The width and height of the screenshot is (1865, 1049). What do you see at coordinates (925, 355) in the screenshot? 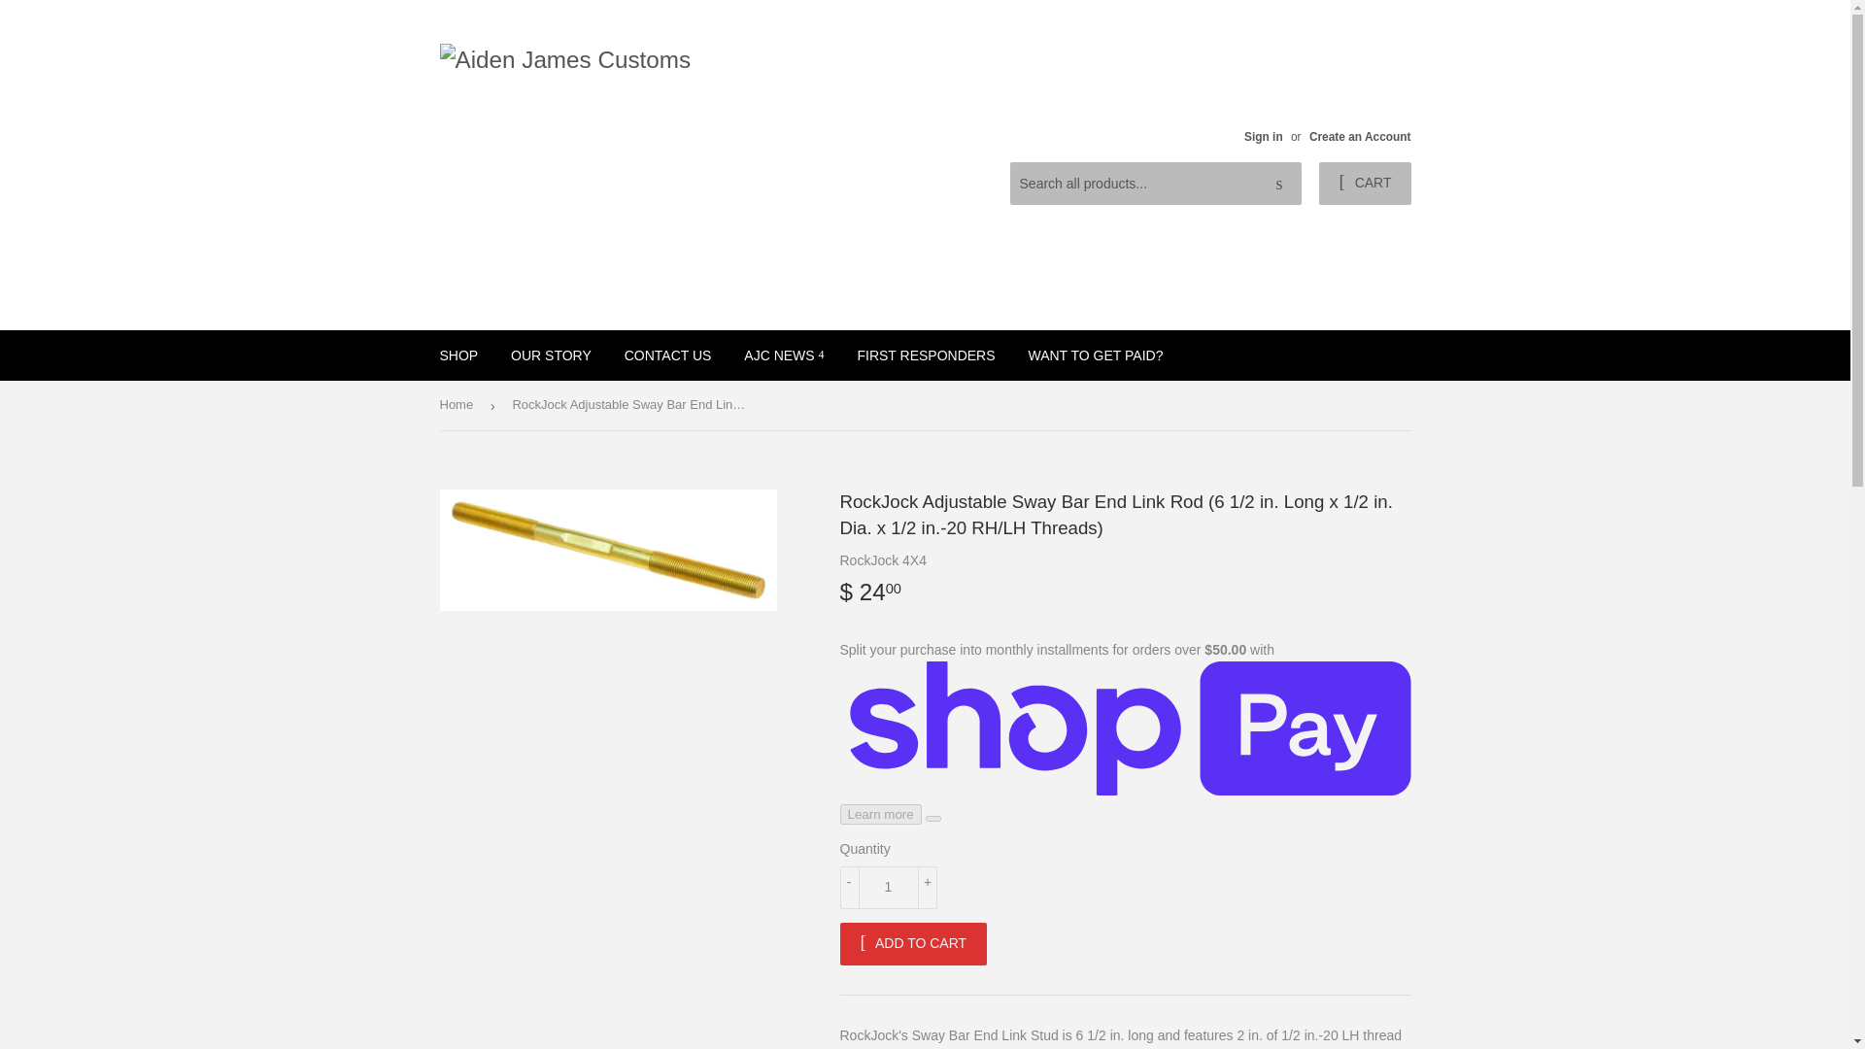
I see `FIRST RESPONDERS` at bounding box center [925, 355].